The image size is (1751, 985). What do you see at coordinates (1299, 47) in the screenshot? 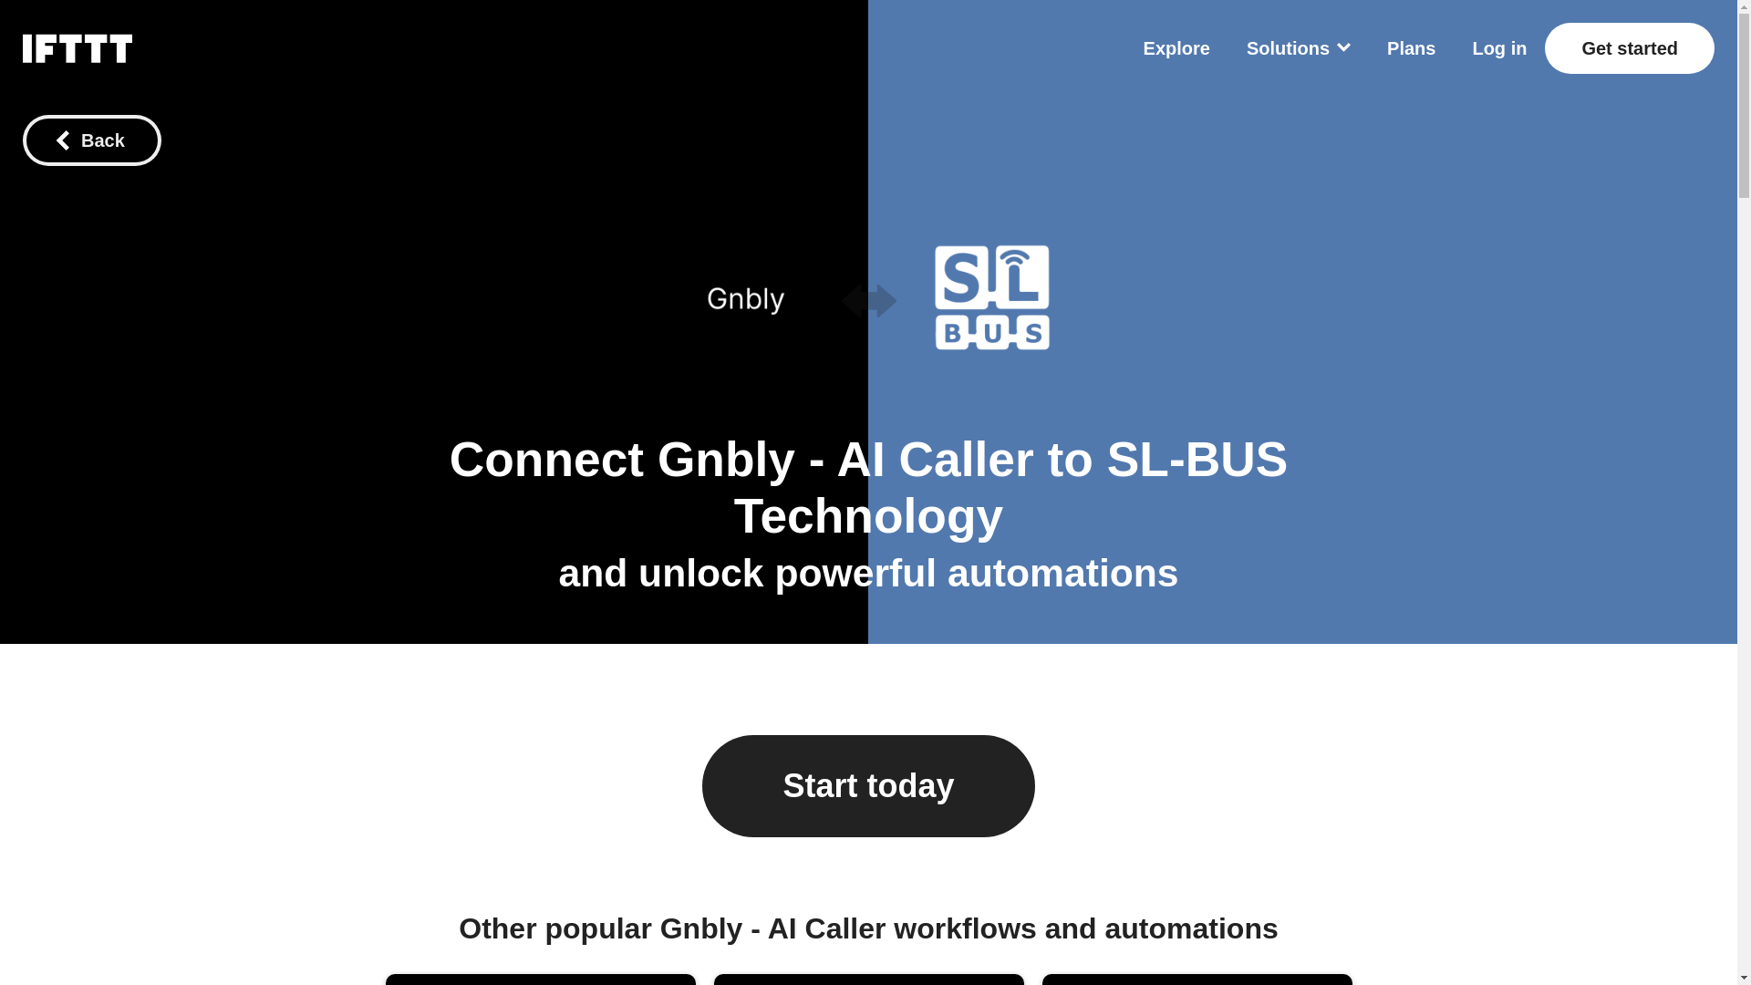
I see `Solutions` at bounding box center [1299, 47].